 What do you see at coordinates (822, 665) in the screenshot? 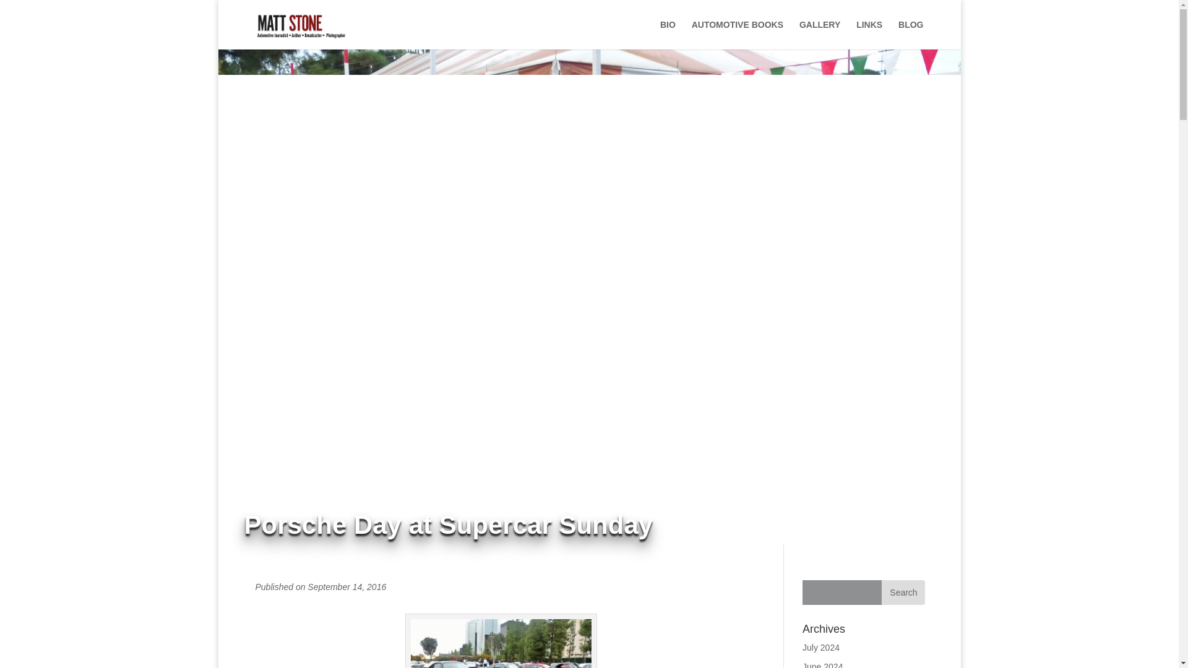
I see `June 2024` at bounding box center [822, 665].